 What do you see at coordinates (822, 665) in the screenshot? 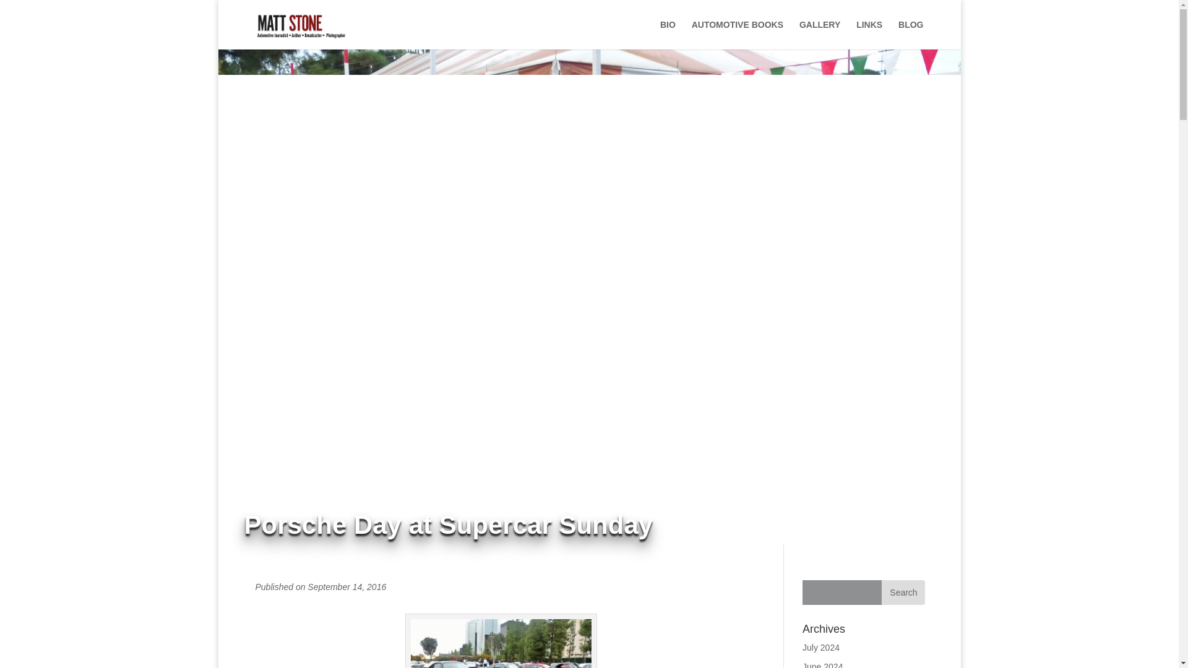
I see `June 2024` at bounding box center [822, 665].